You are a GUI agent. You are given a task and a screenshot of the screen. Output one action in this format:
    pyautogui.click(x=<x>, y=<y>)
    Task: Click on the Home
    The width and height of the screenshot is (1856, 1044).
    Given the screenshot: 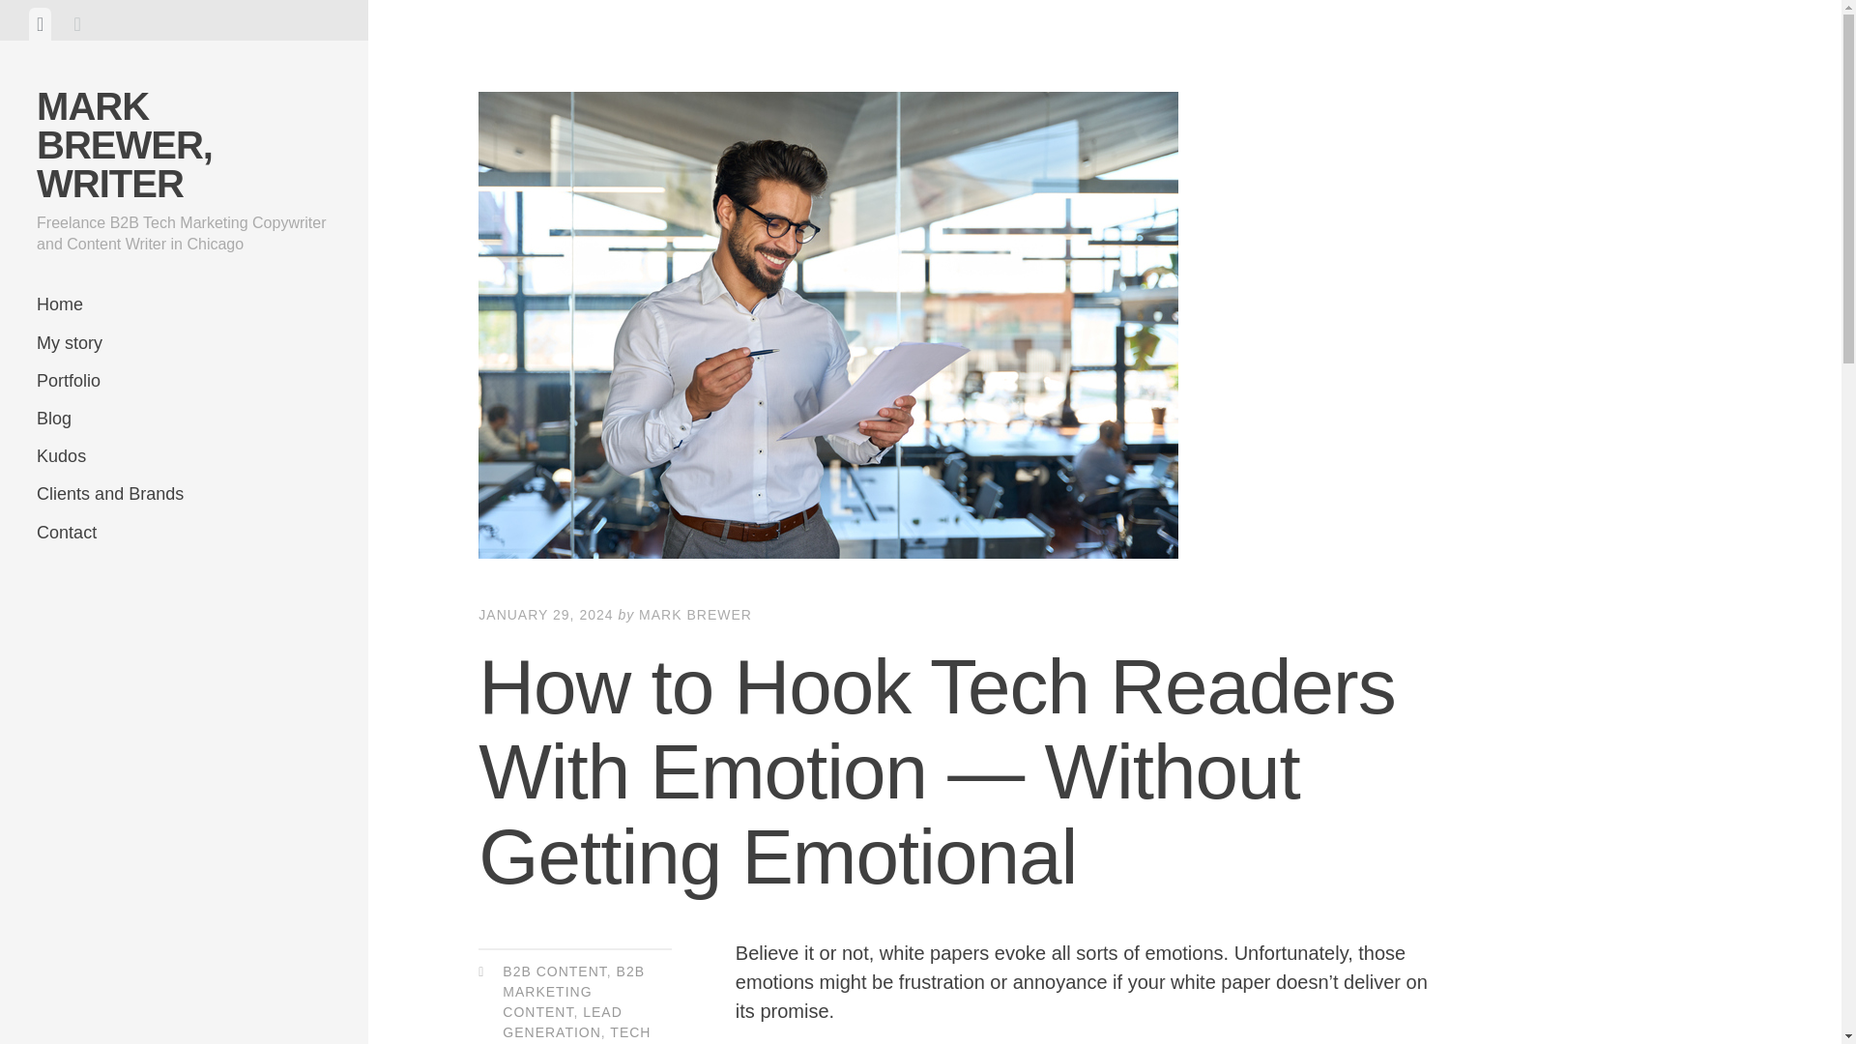 What is the action you would take?
    pyautogui.click(x=184, y=304)
    